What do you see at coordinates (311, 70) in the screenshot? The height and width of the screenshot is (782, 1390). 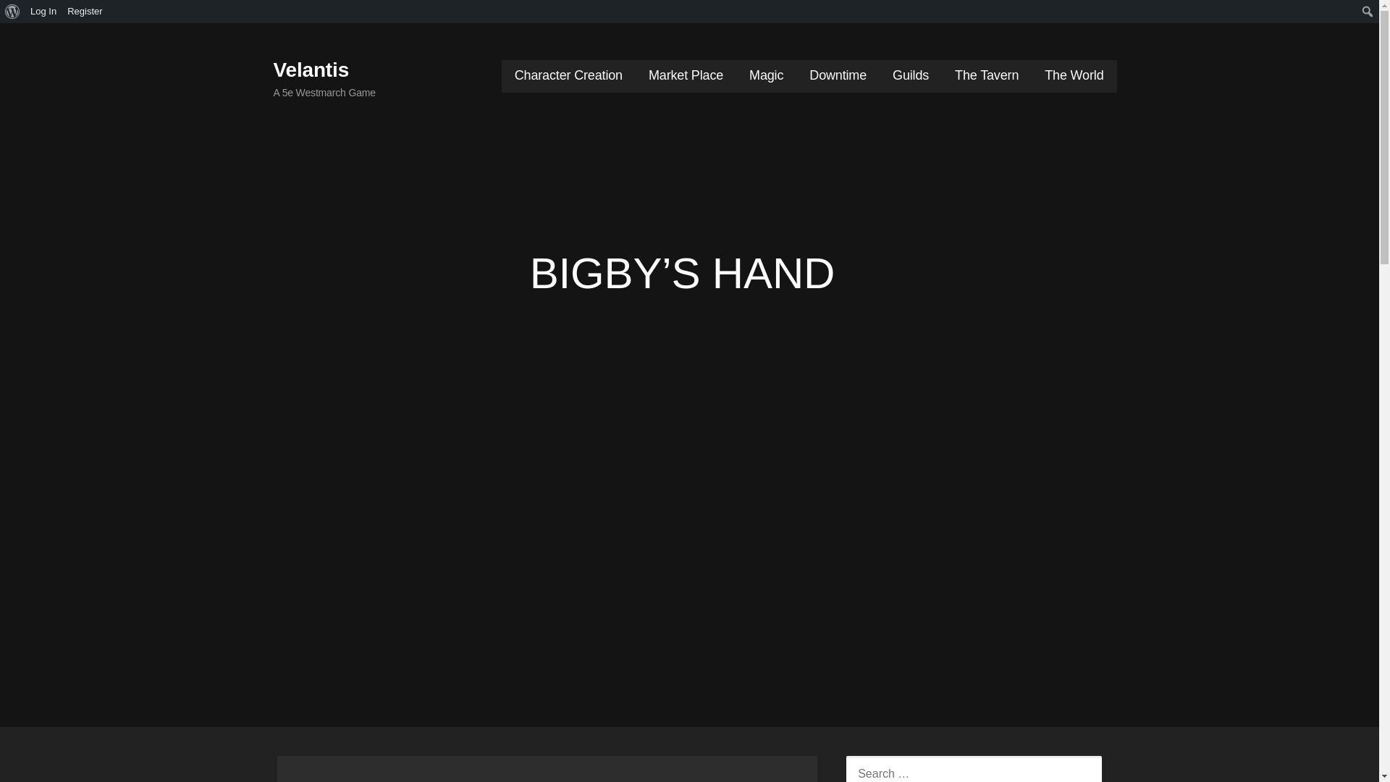 I see `Velantis` at bounding box center [311, 70].